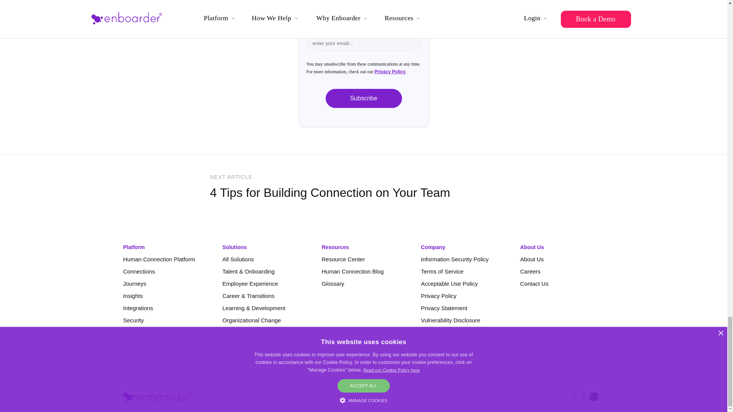  Describe the element at coordinates (363, 98) in the screenshot. I see `Subscribe` at that location.